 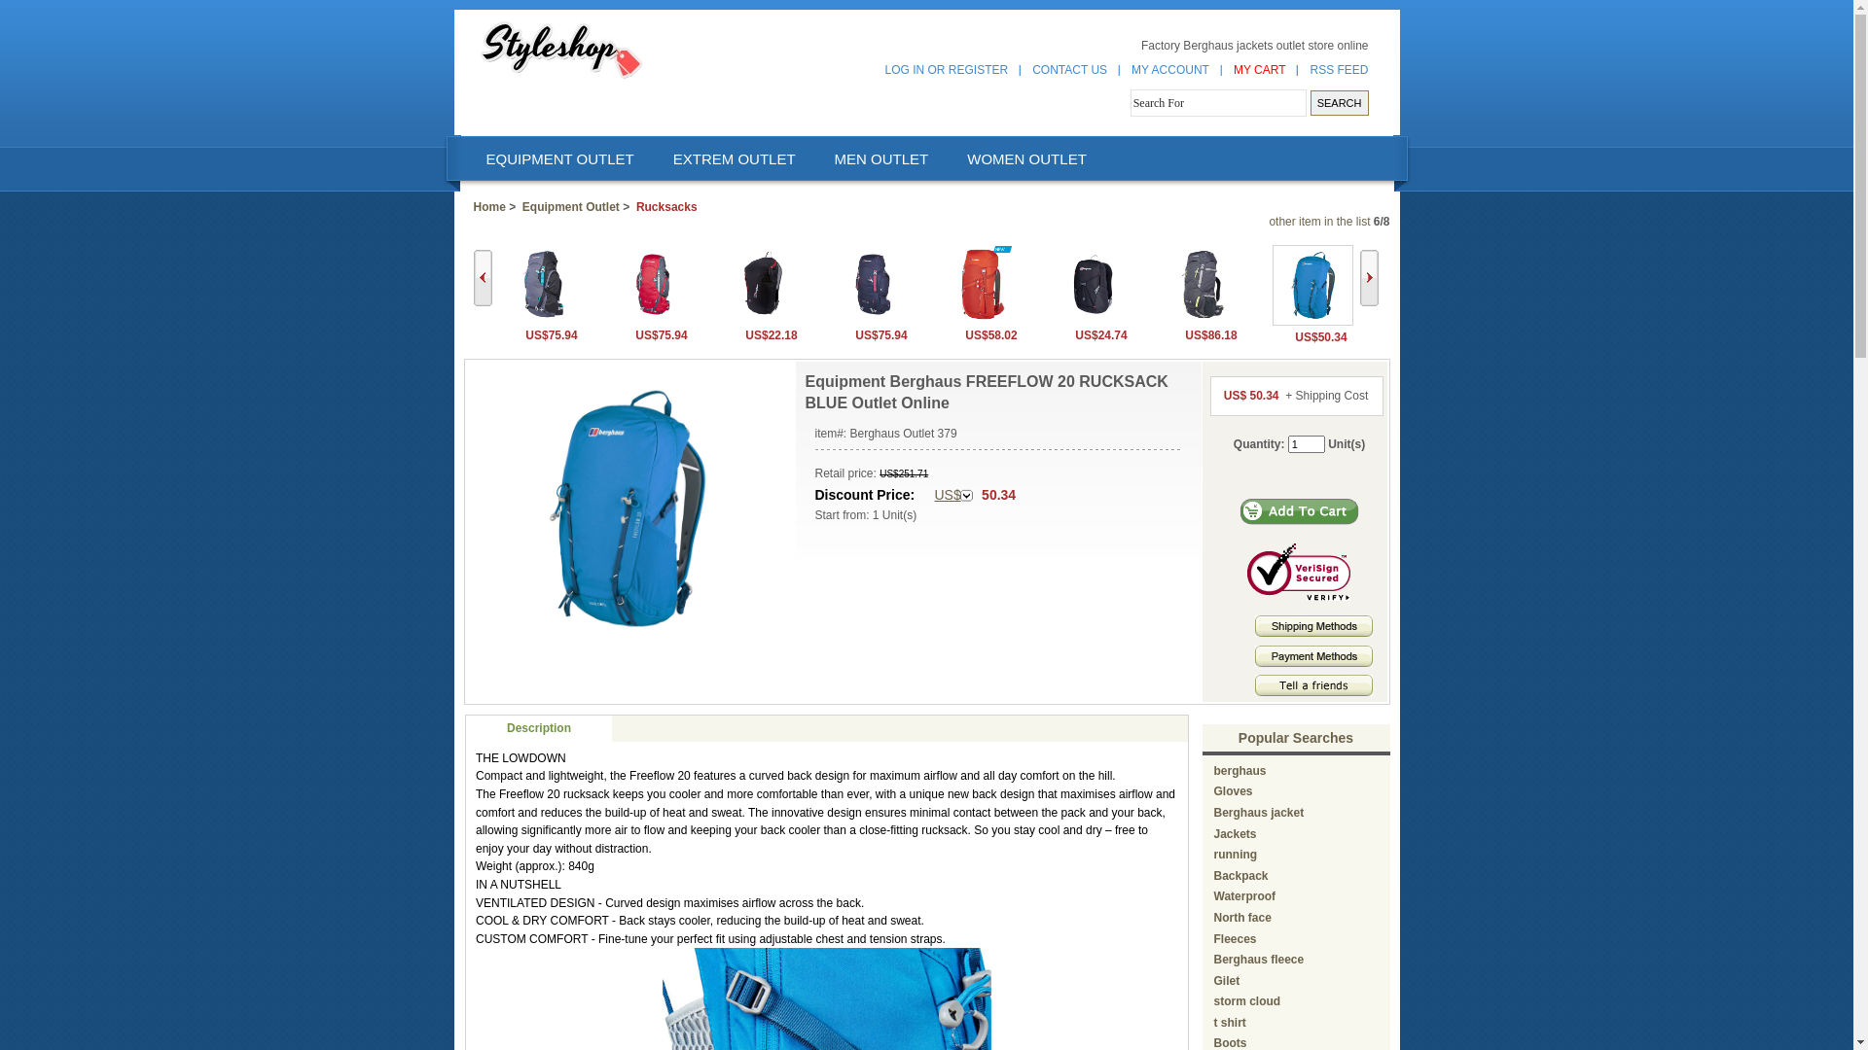 What do you see at coordinates (560, 51) in the screenshot?
I see ` Berghaus outlet ` at bounding box center [560, 51].